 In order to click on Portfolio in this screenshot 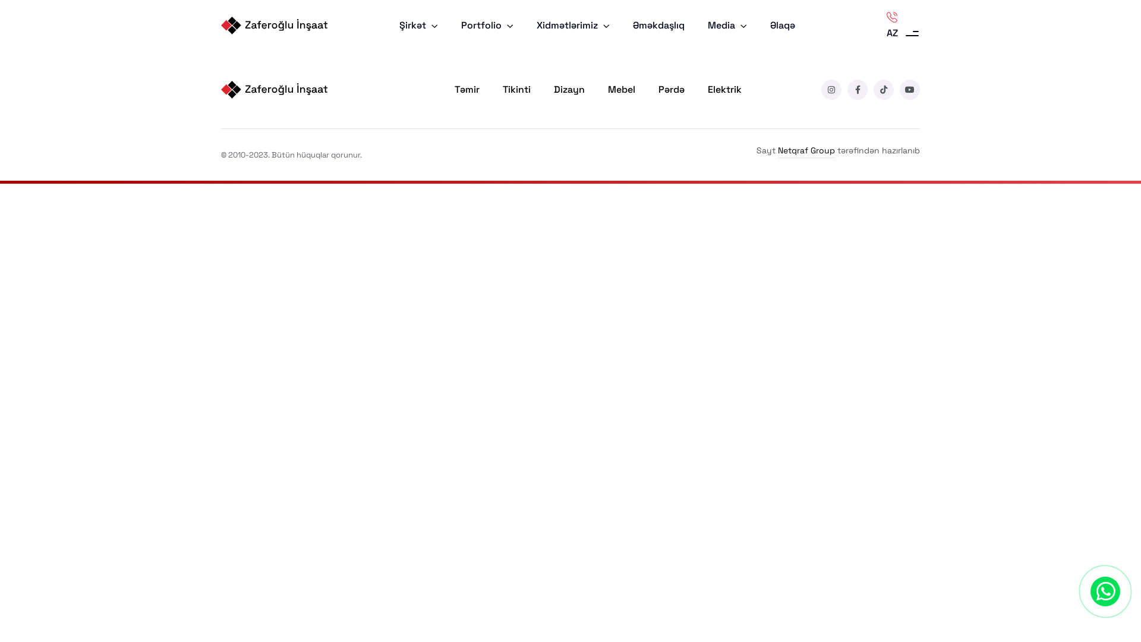, I will do `click(487, 26)`.